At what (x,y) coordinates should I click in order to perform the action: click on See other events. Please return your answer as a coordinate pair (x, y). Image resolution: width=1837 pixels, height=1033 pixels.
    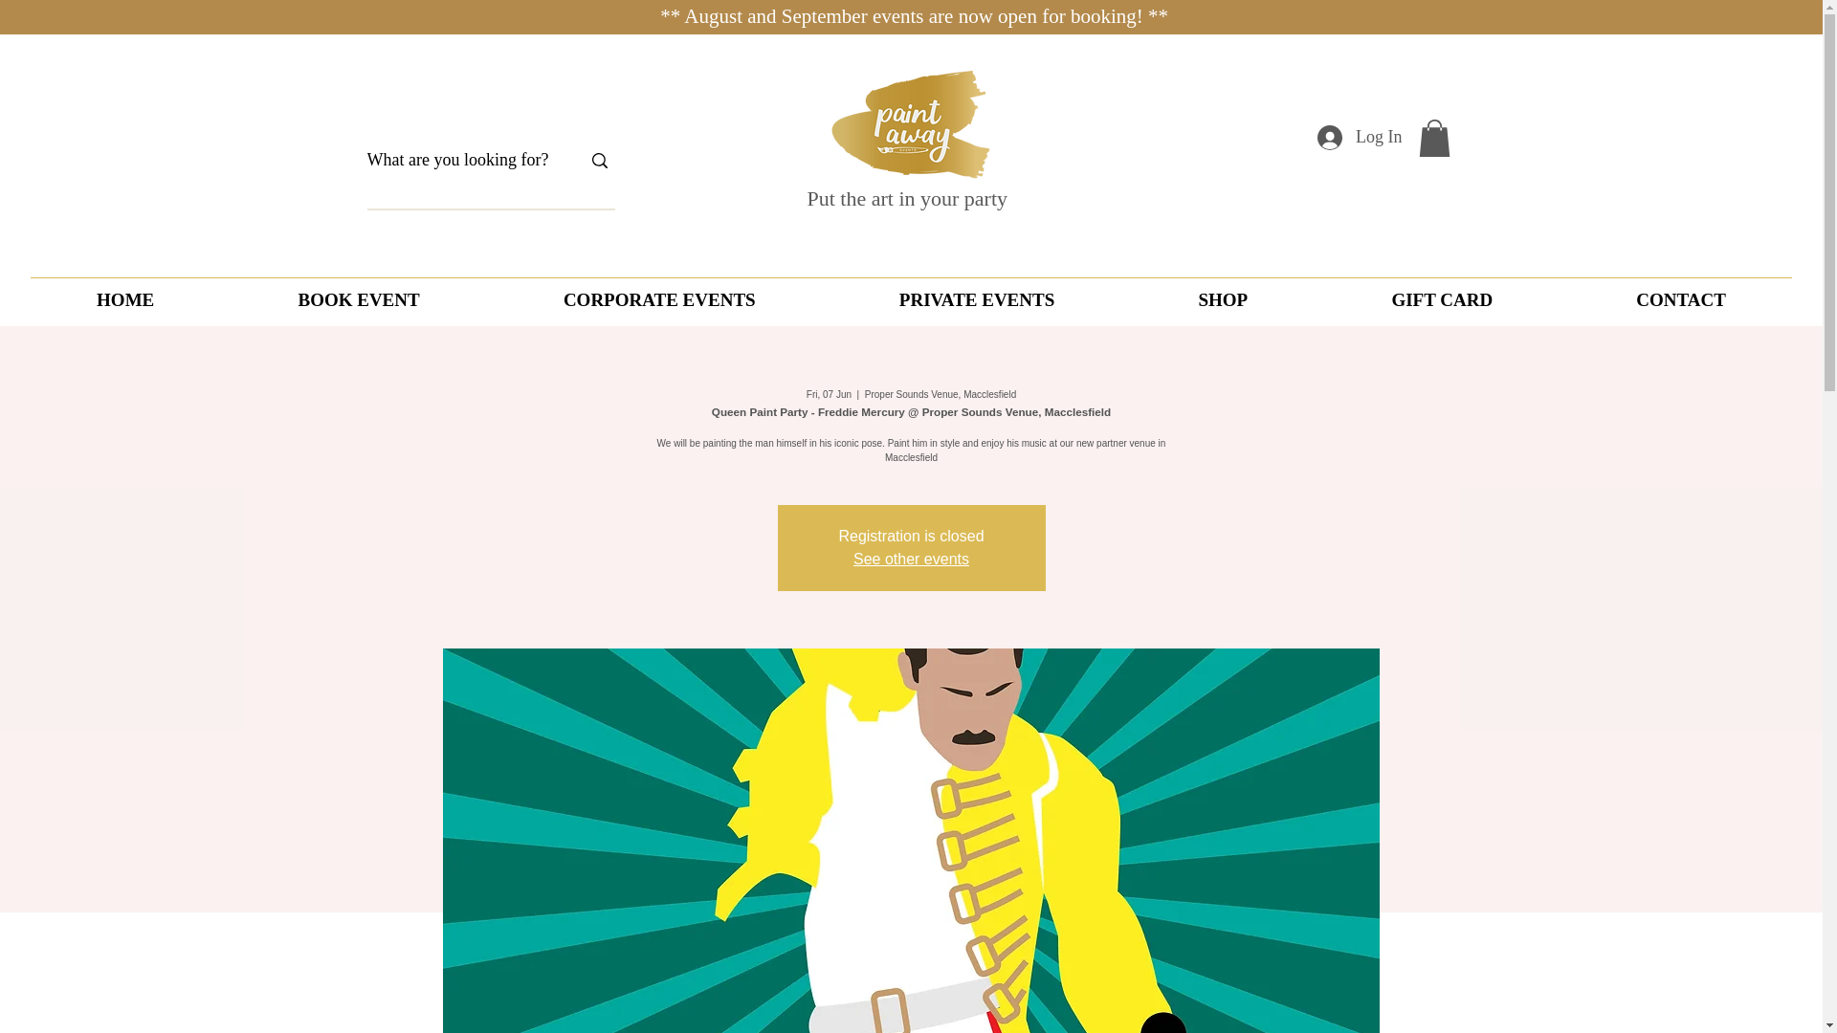
    Looking at the image, I should click on (911, 559).